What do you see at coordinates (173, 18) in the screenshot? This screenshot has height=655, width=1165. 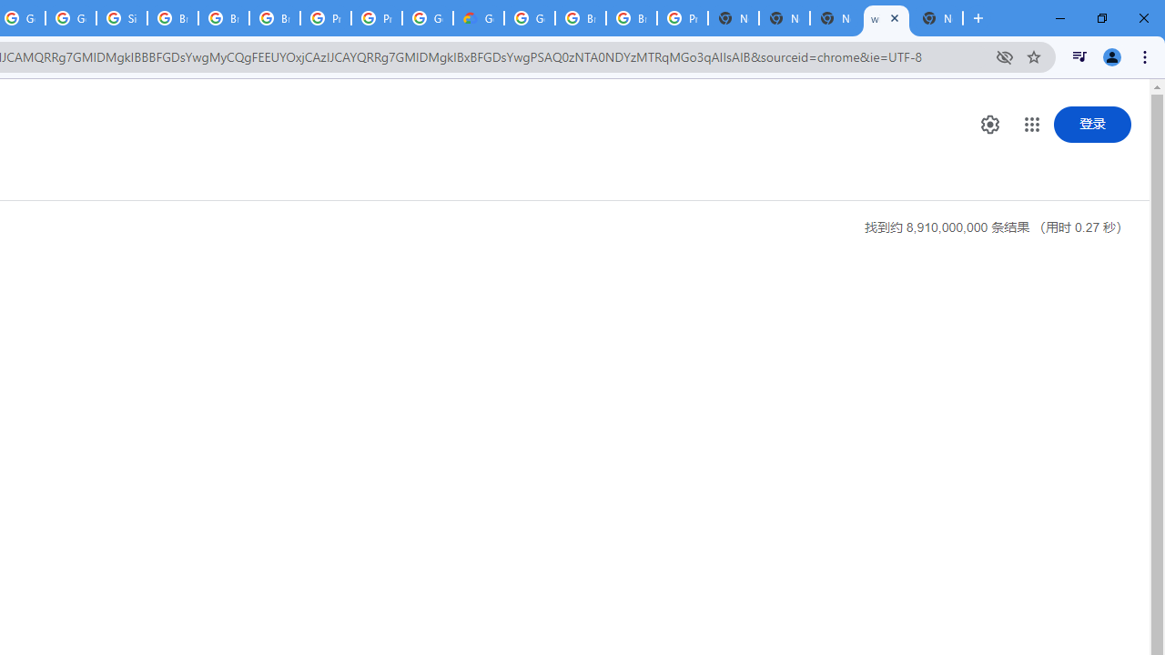 I see `Browse Chrome as a guest - Computer - Google Chrome Help` at bounding box center [173, 18].